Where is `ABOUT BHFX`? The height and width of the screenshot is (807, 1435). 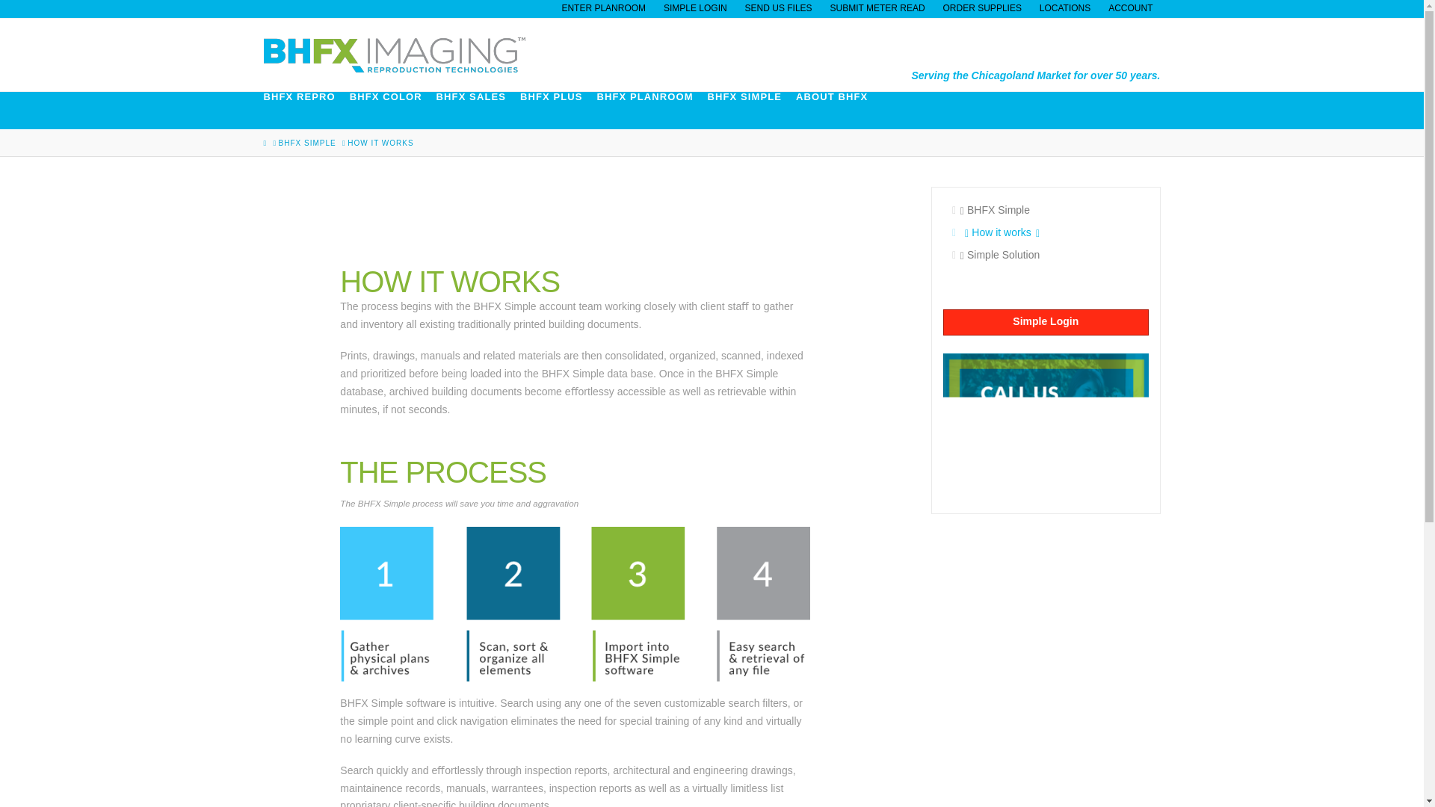 ABOUT BHFX is located at coordinates (839, 111).